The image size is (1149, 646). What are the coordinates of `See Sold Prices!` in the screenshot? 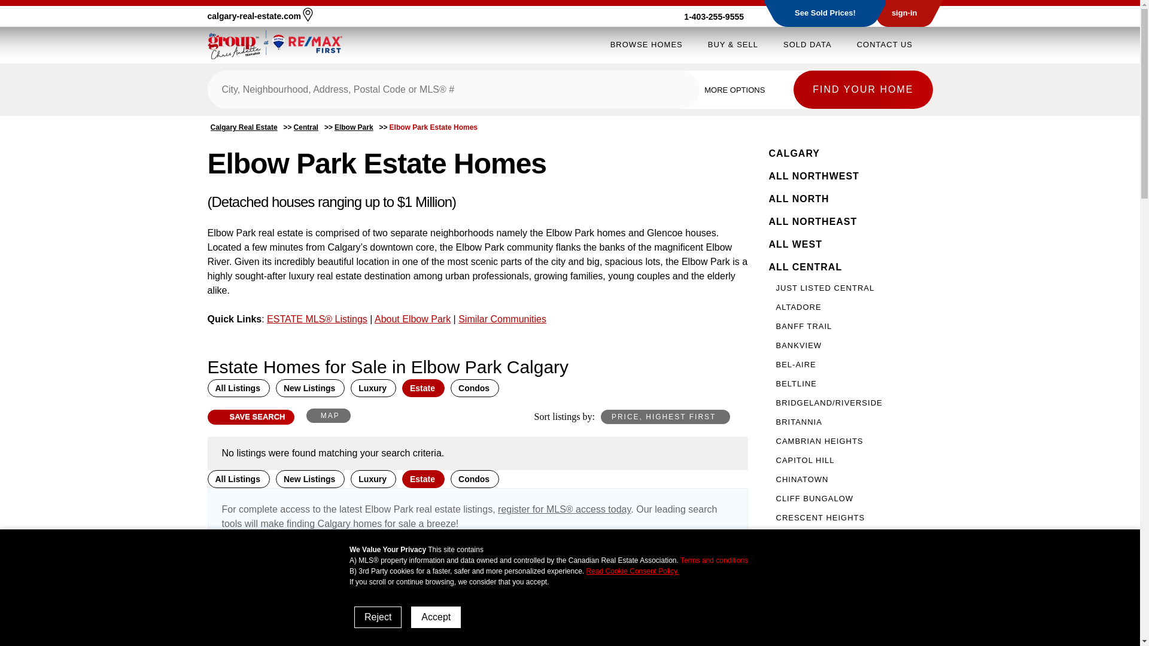 It's located at (825, 13).